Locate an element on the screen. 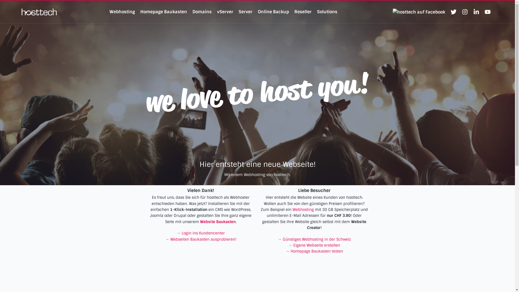 Image resolution: width=519 pixels, height=292 pixels. Server is located at coordinates (245, 12).